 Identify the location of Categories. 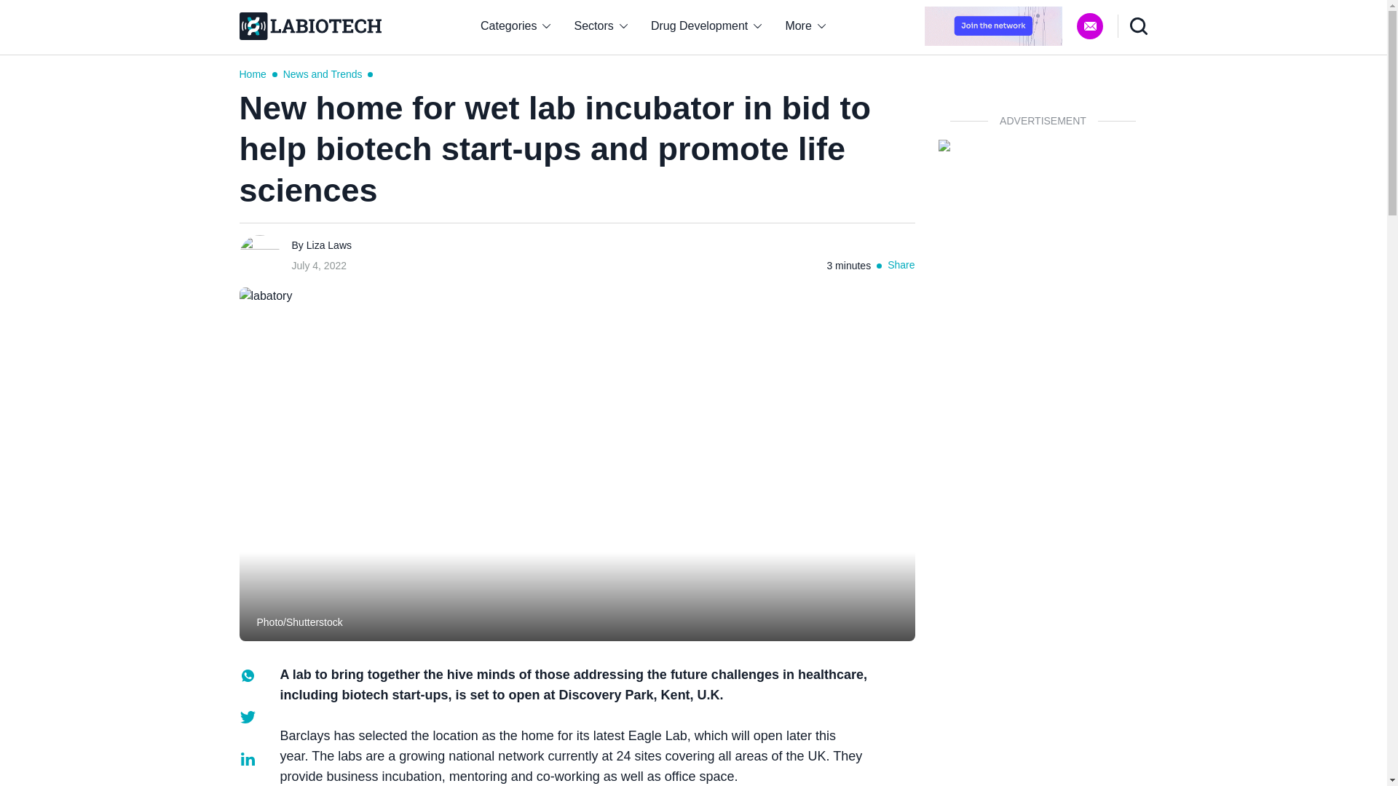
(515, 26).